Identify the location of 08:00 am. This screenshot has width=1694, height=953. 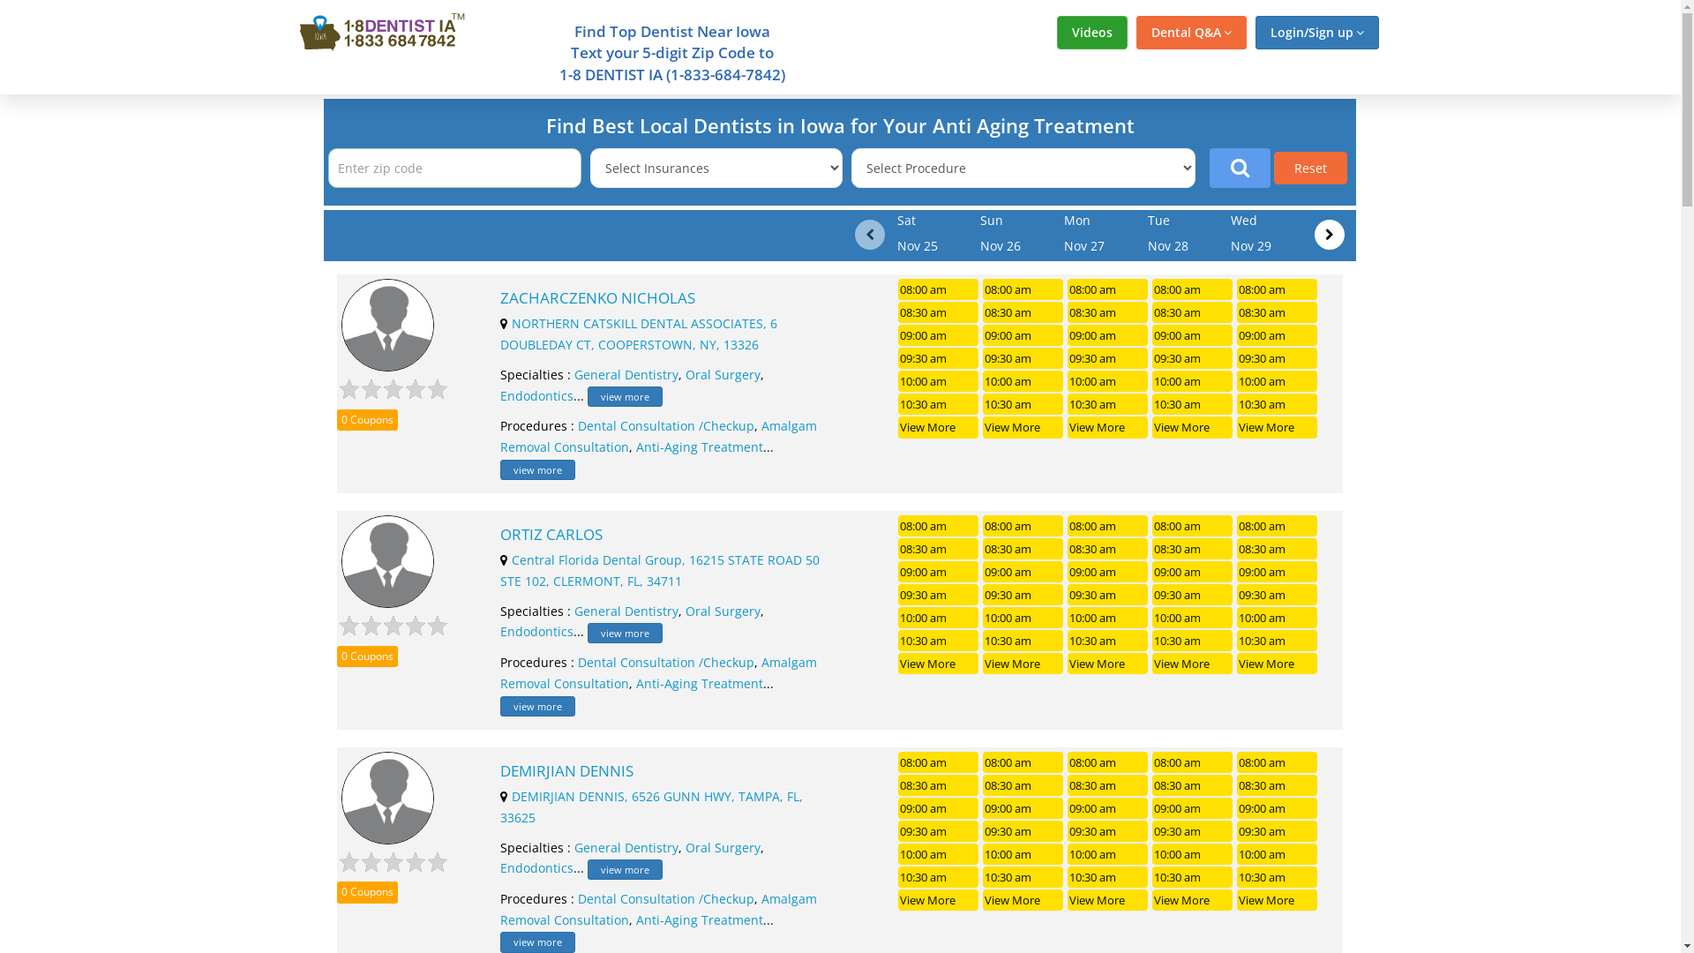
(938, 289).